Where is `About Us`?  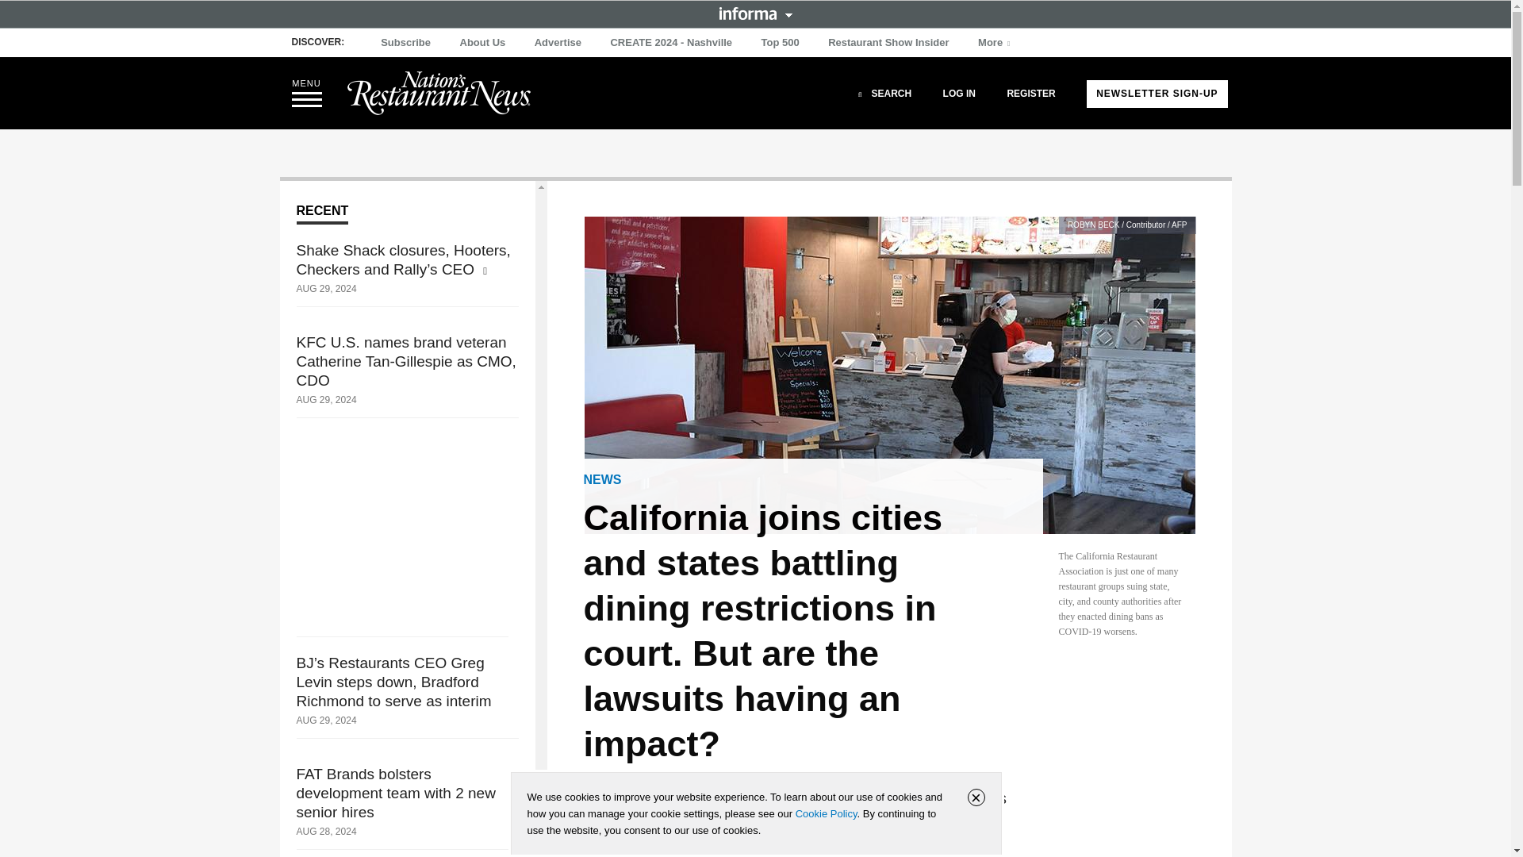
About Us is located at coordinates (482, 43).